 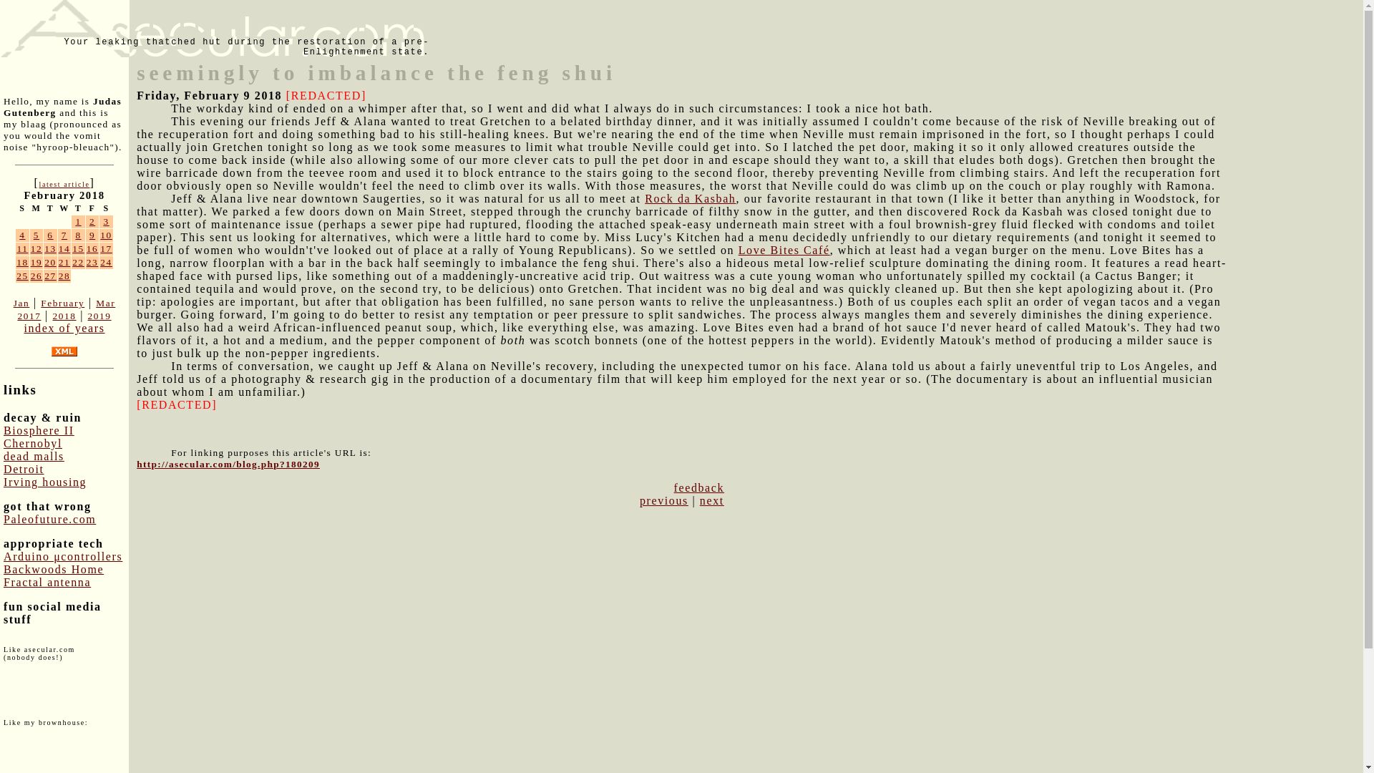 I want to click on 13, so click(x=50, y=249).